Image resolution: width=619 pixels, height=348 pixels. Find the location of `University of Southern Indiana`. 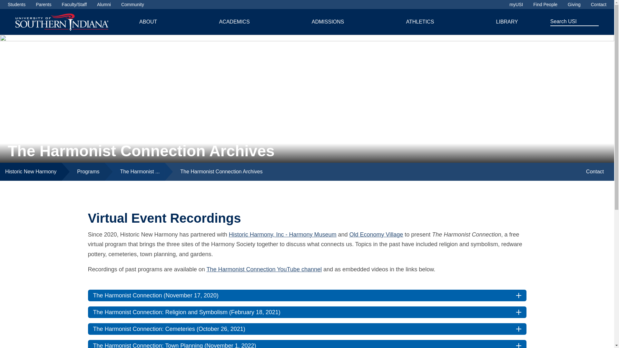

University of Southern Indiana is located at coordinates (62, 22).